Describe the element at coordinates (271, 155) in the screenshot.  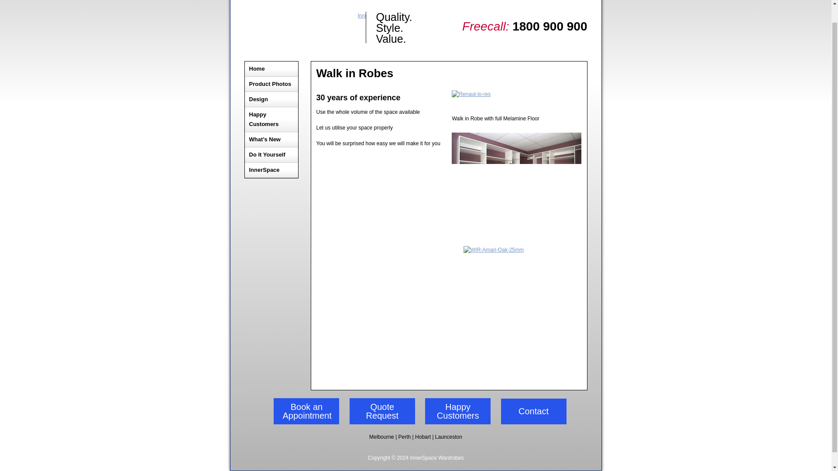
I see `Do It Yourself` at that location.